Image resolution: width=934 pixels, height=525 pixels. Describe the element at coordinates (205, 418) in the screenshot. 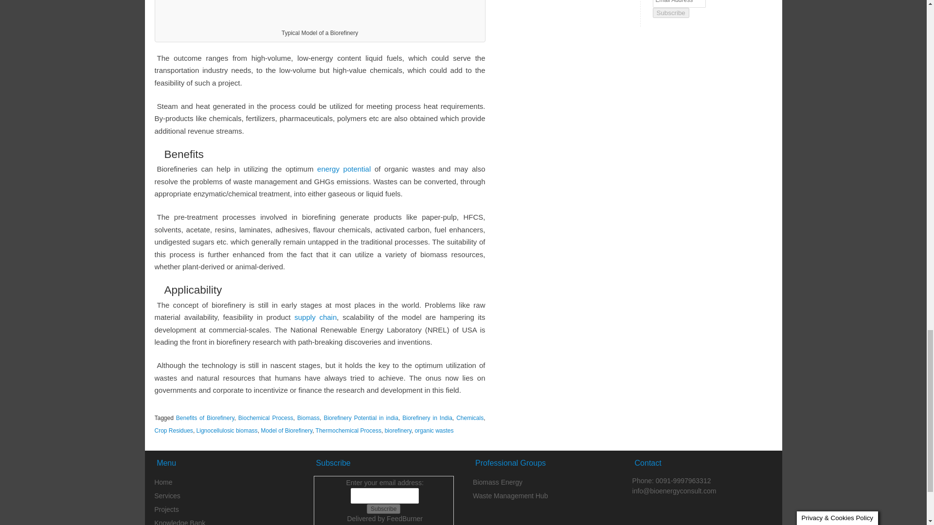

I see `Benefits of Biorefinery` at that location.